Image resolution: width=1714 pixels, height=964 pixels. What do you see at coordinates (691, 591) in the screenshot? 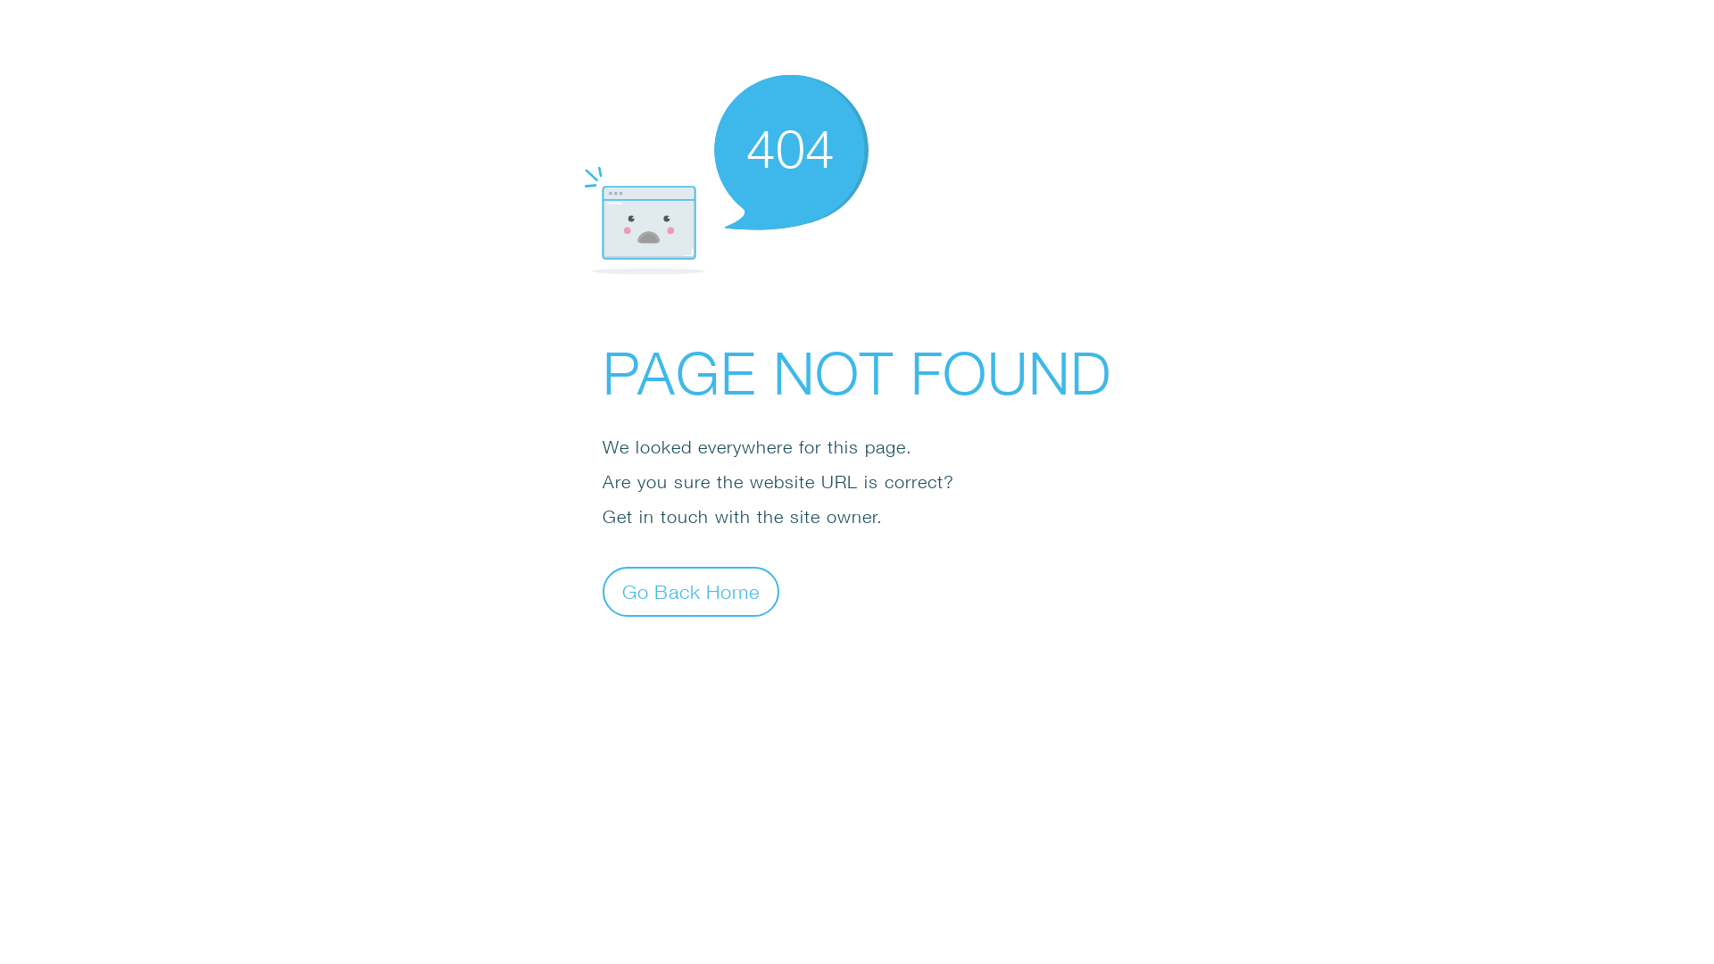
I see `Go Back Home` at bounding box center [691, 591].